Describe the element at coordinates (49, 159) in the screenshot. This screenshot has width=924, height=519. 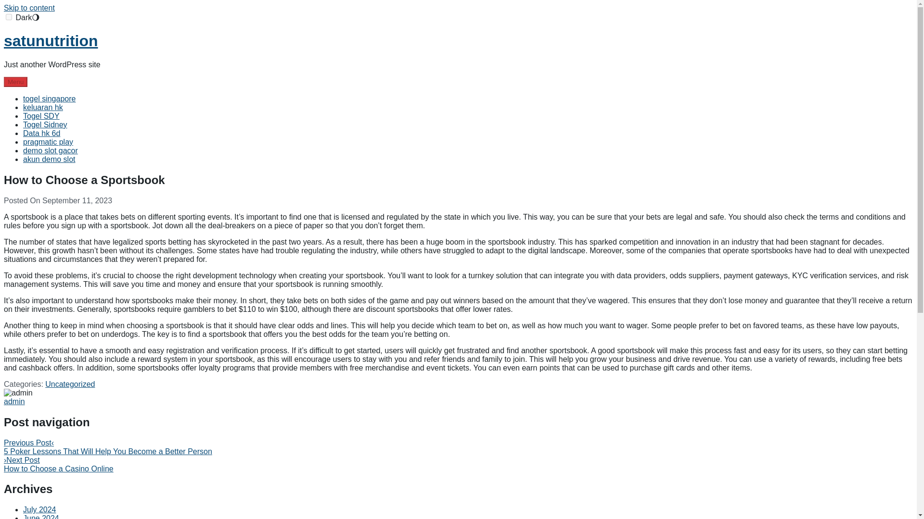
I see `akun demo slot` at that location.